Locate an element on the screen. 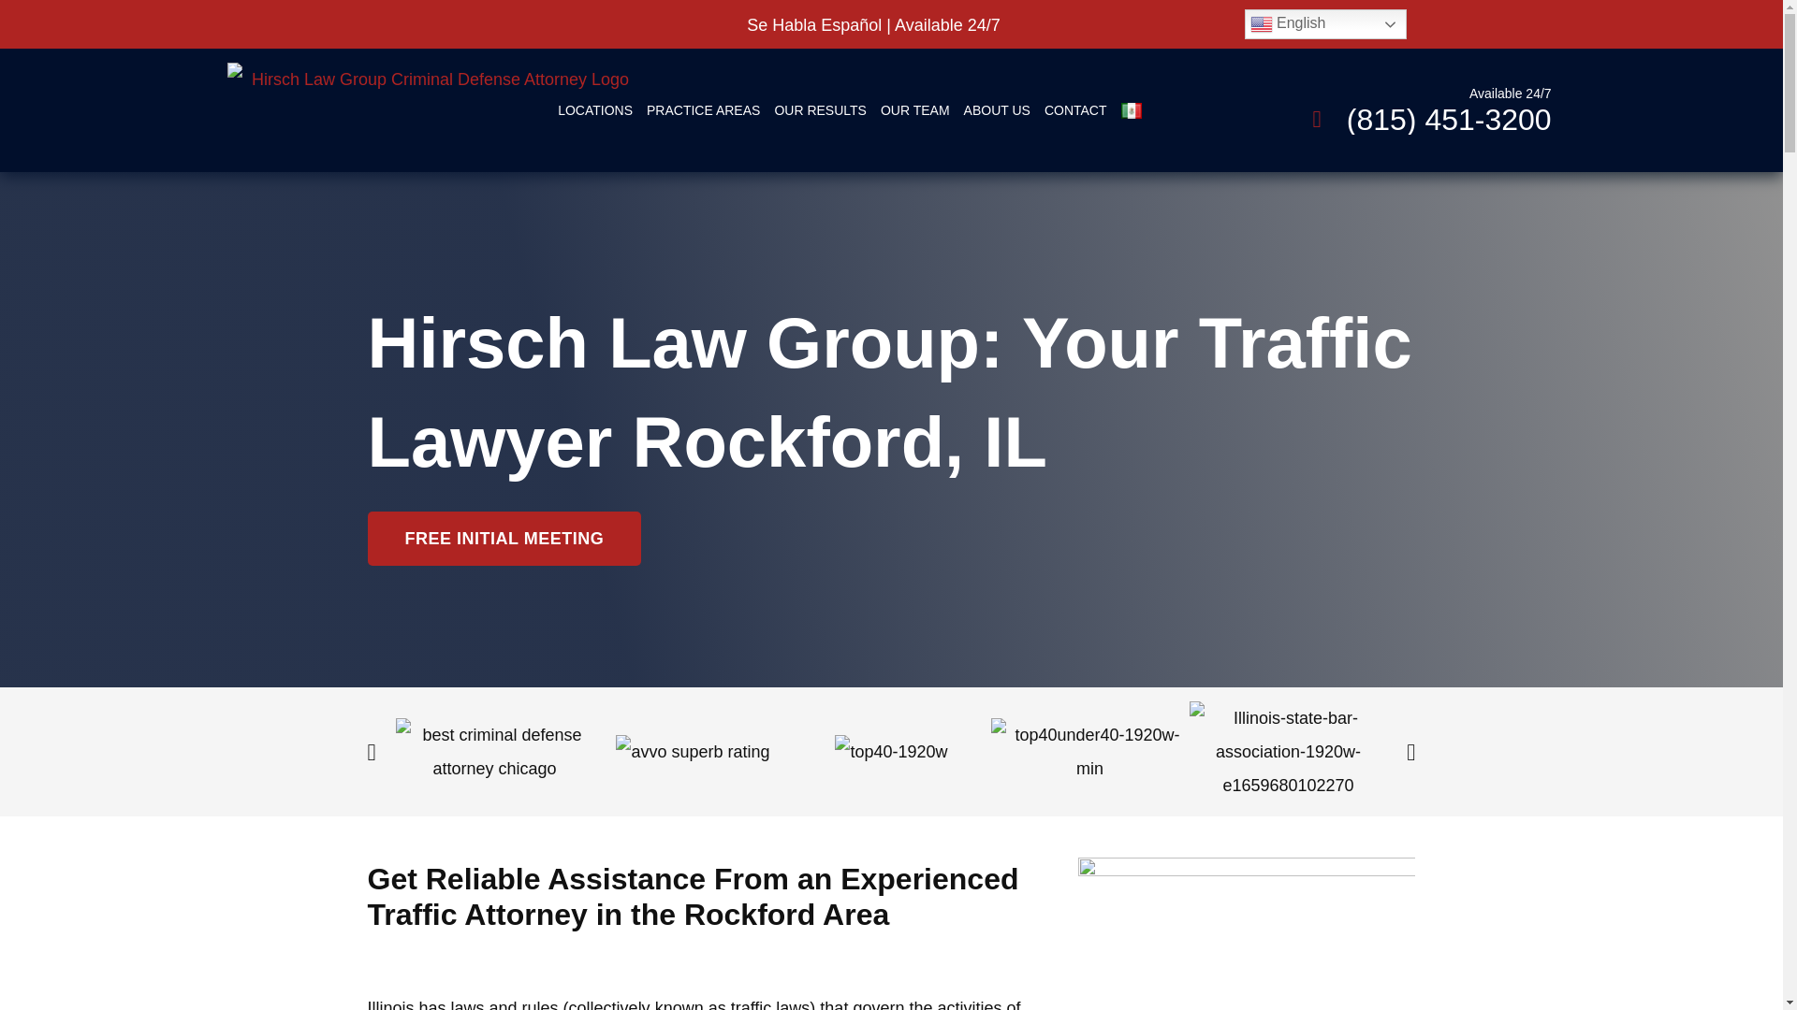 Image resolution: width=1797 pixels, height=1010 pixels. English is located at coordinates (1325, 24).